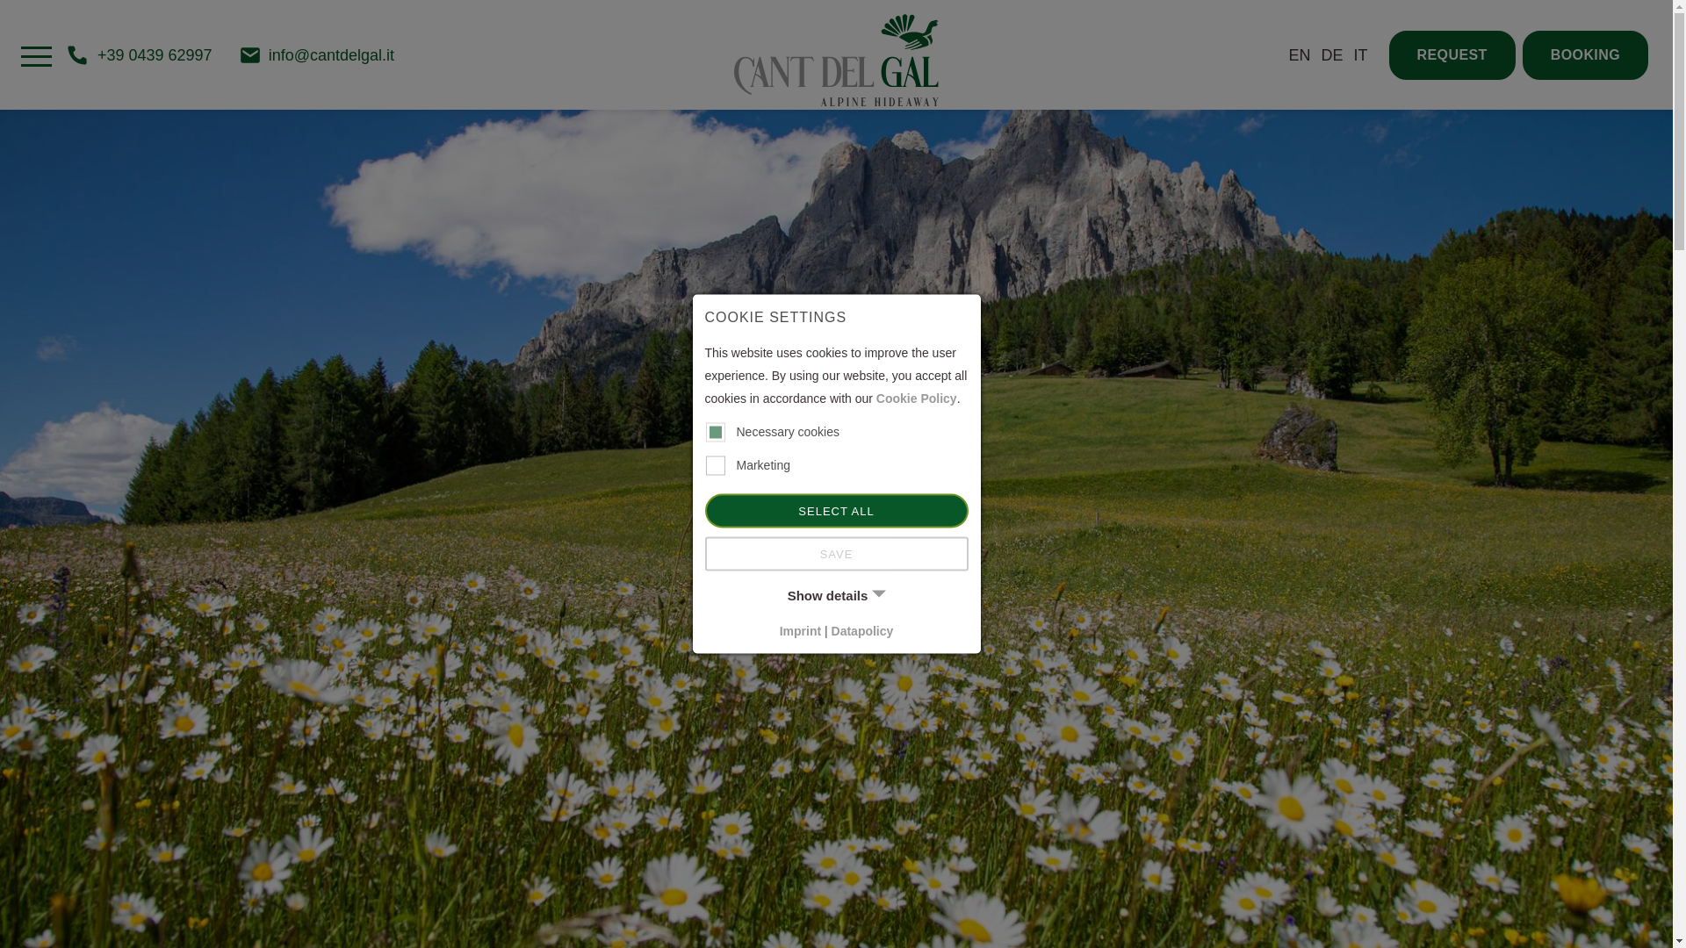 The height and width of the screenshot is (948, 1686). I want to click on BOOKING, so click(1585, 54).